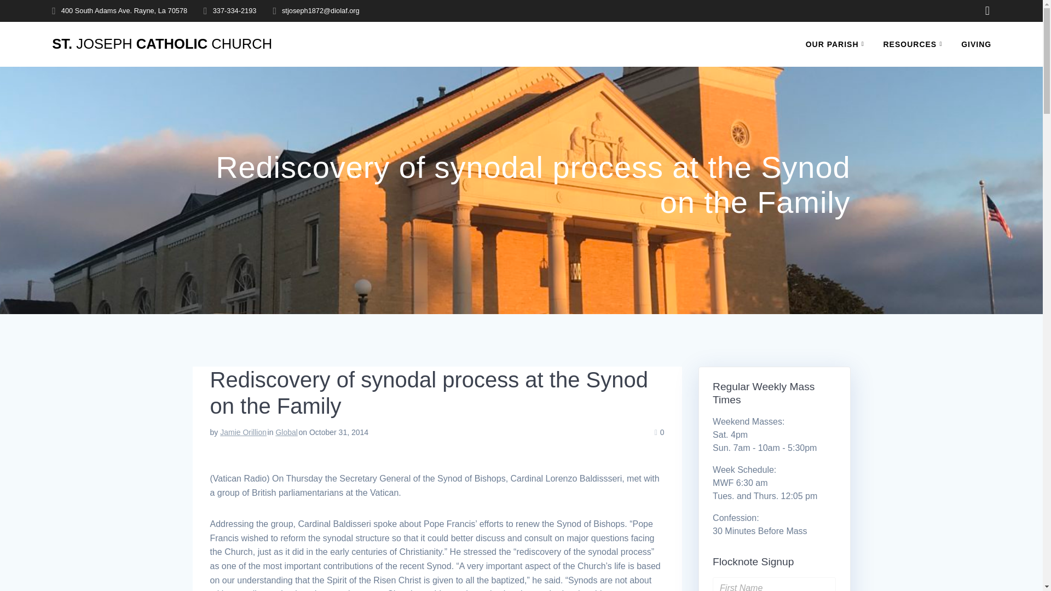 This screenshot has height=591, width=1051. Describe the element at coordinates (915, 44) in the screenshot. I see `RESOURCES` at that location.